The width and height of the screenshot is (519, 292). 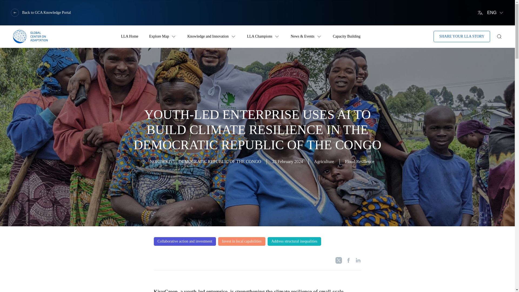 I want to click on SHARE YOUR LLA STORY, so click(x=462, y=36).